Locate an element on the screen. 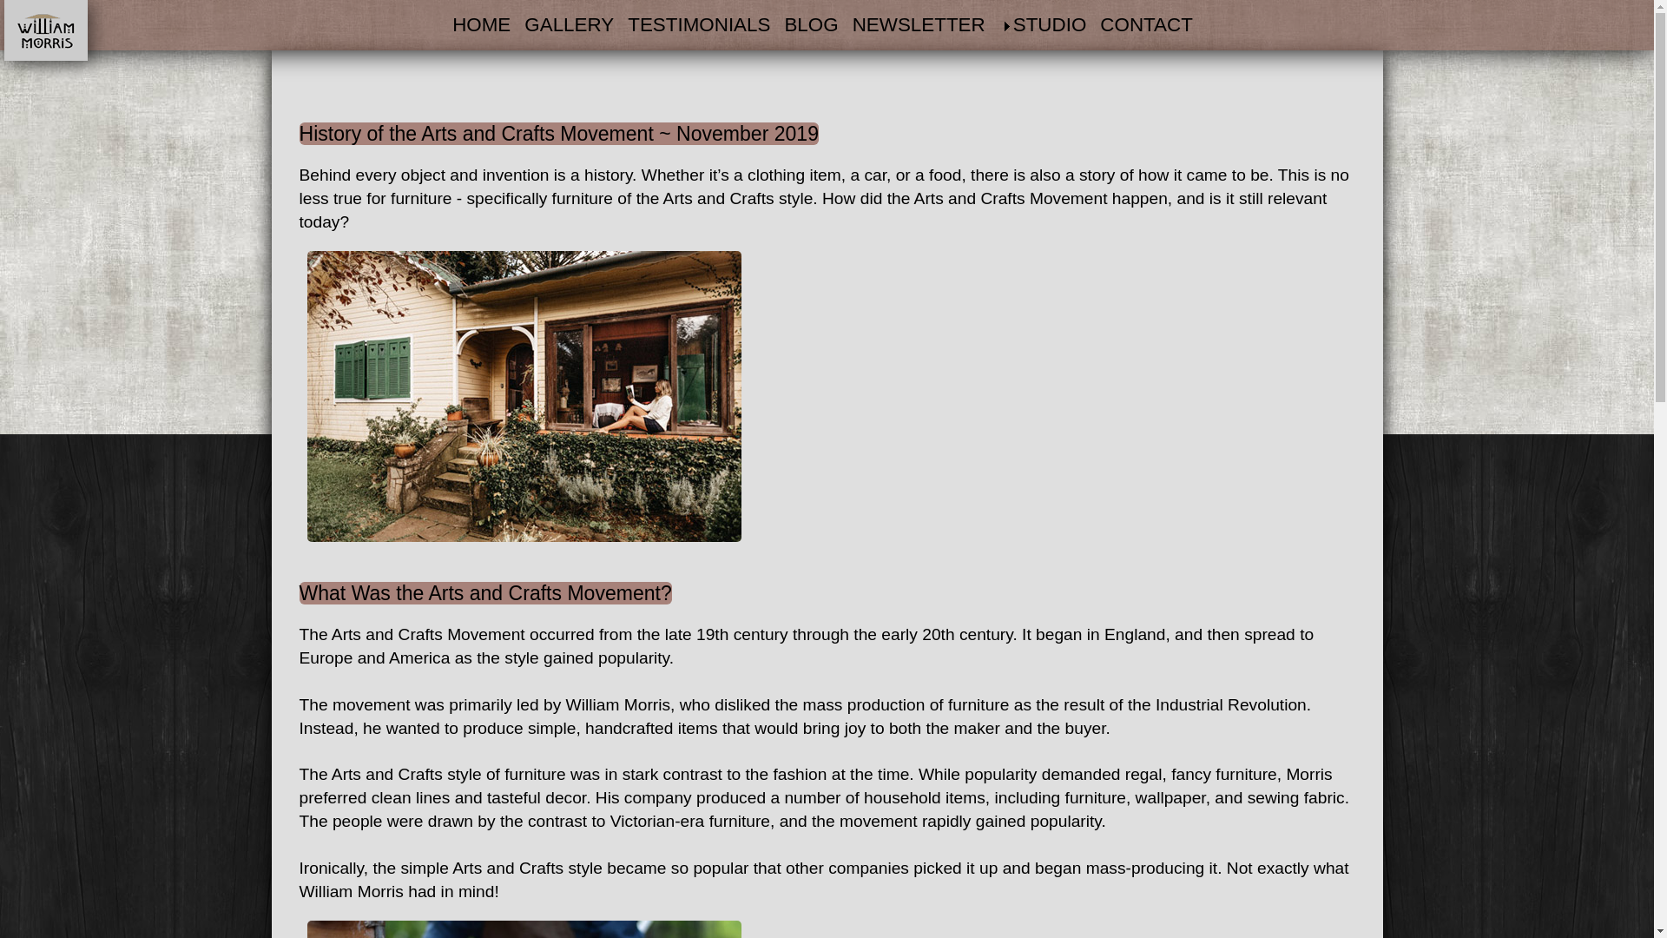 This screenshot has height=938, width=1667. GALLERY is located at coordinates (573, 24).